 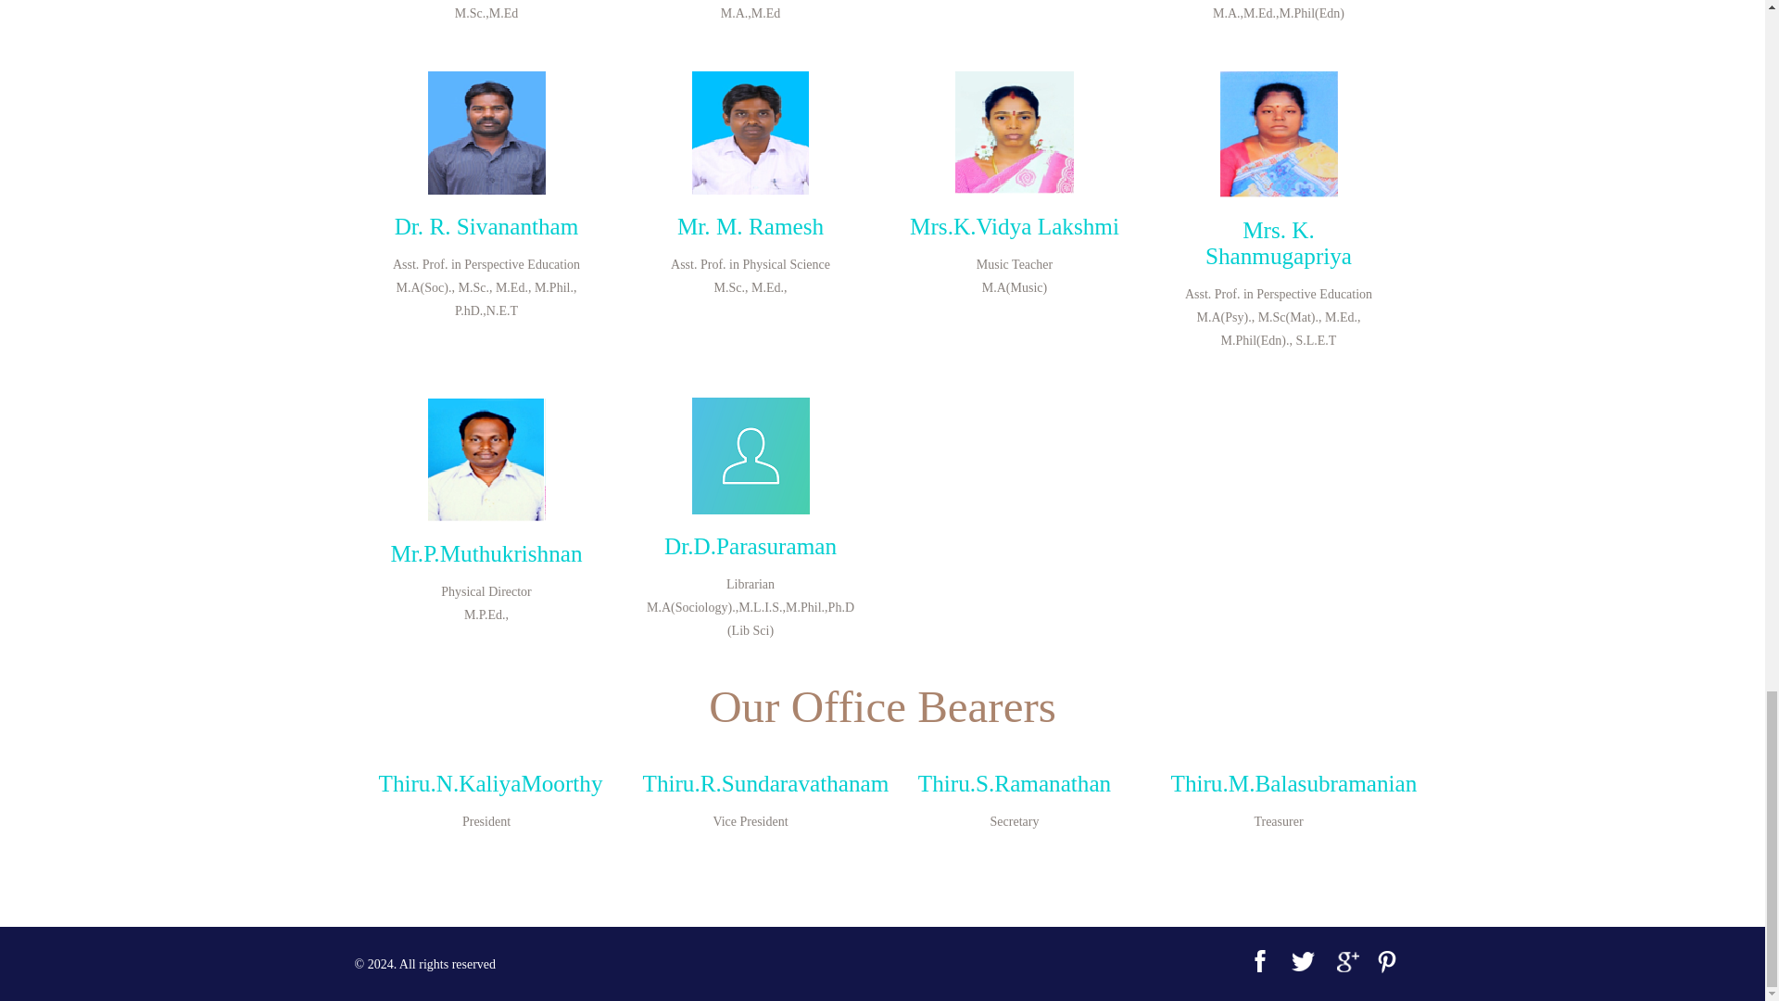 I want to click on Mrs.K.Vidya Lakshmi, so click(x=1014, y=226).